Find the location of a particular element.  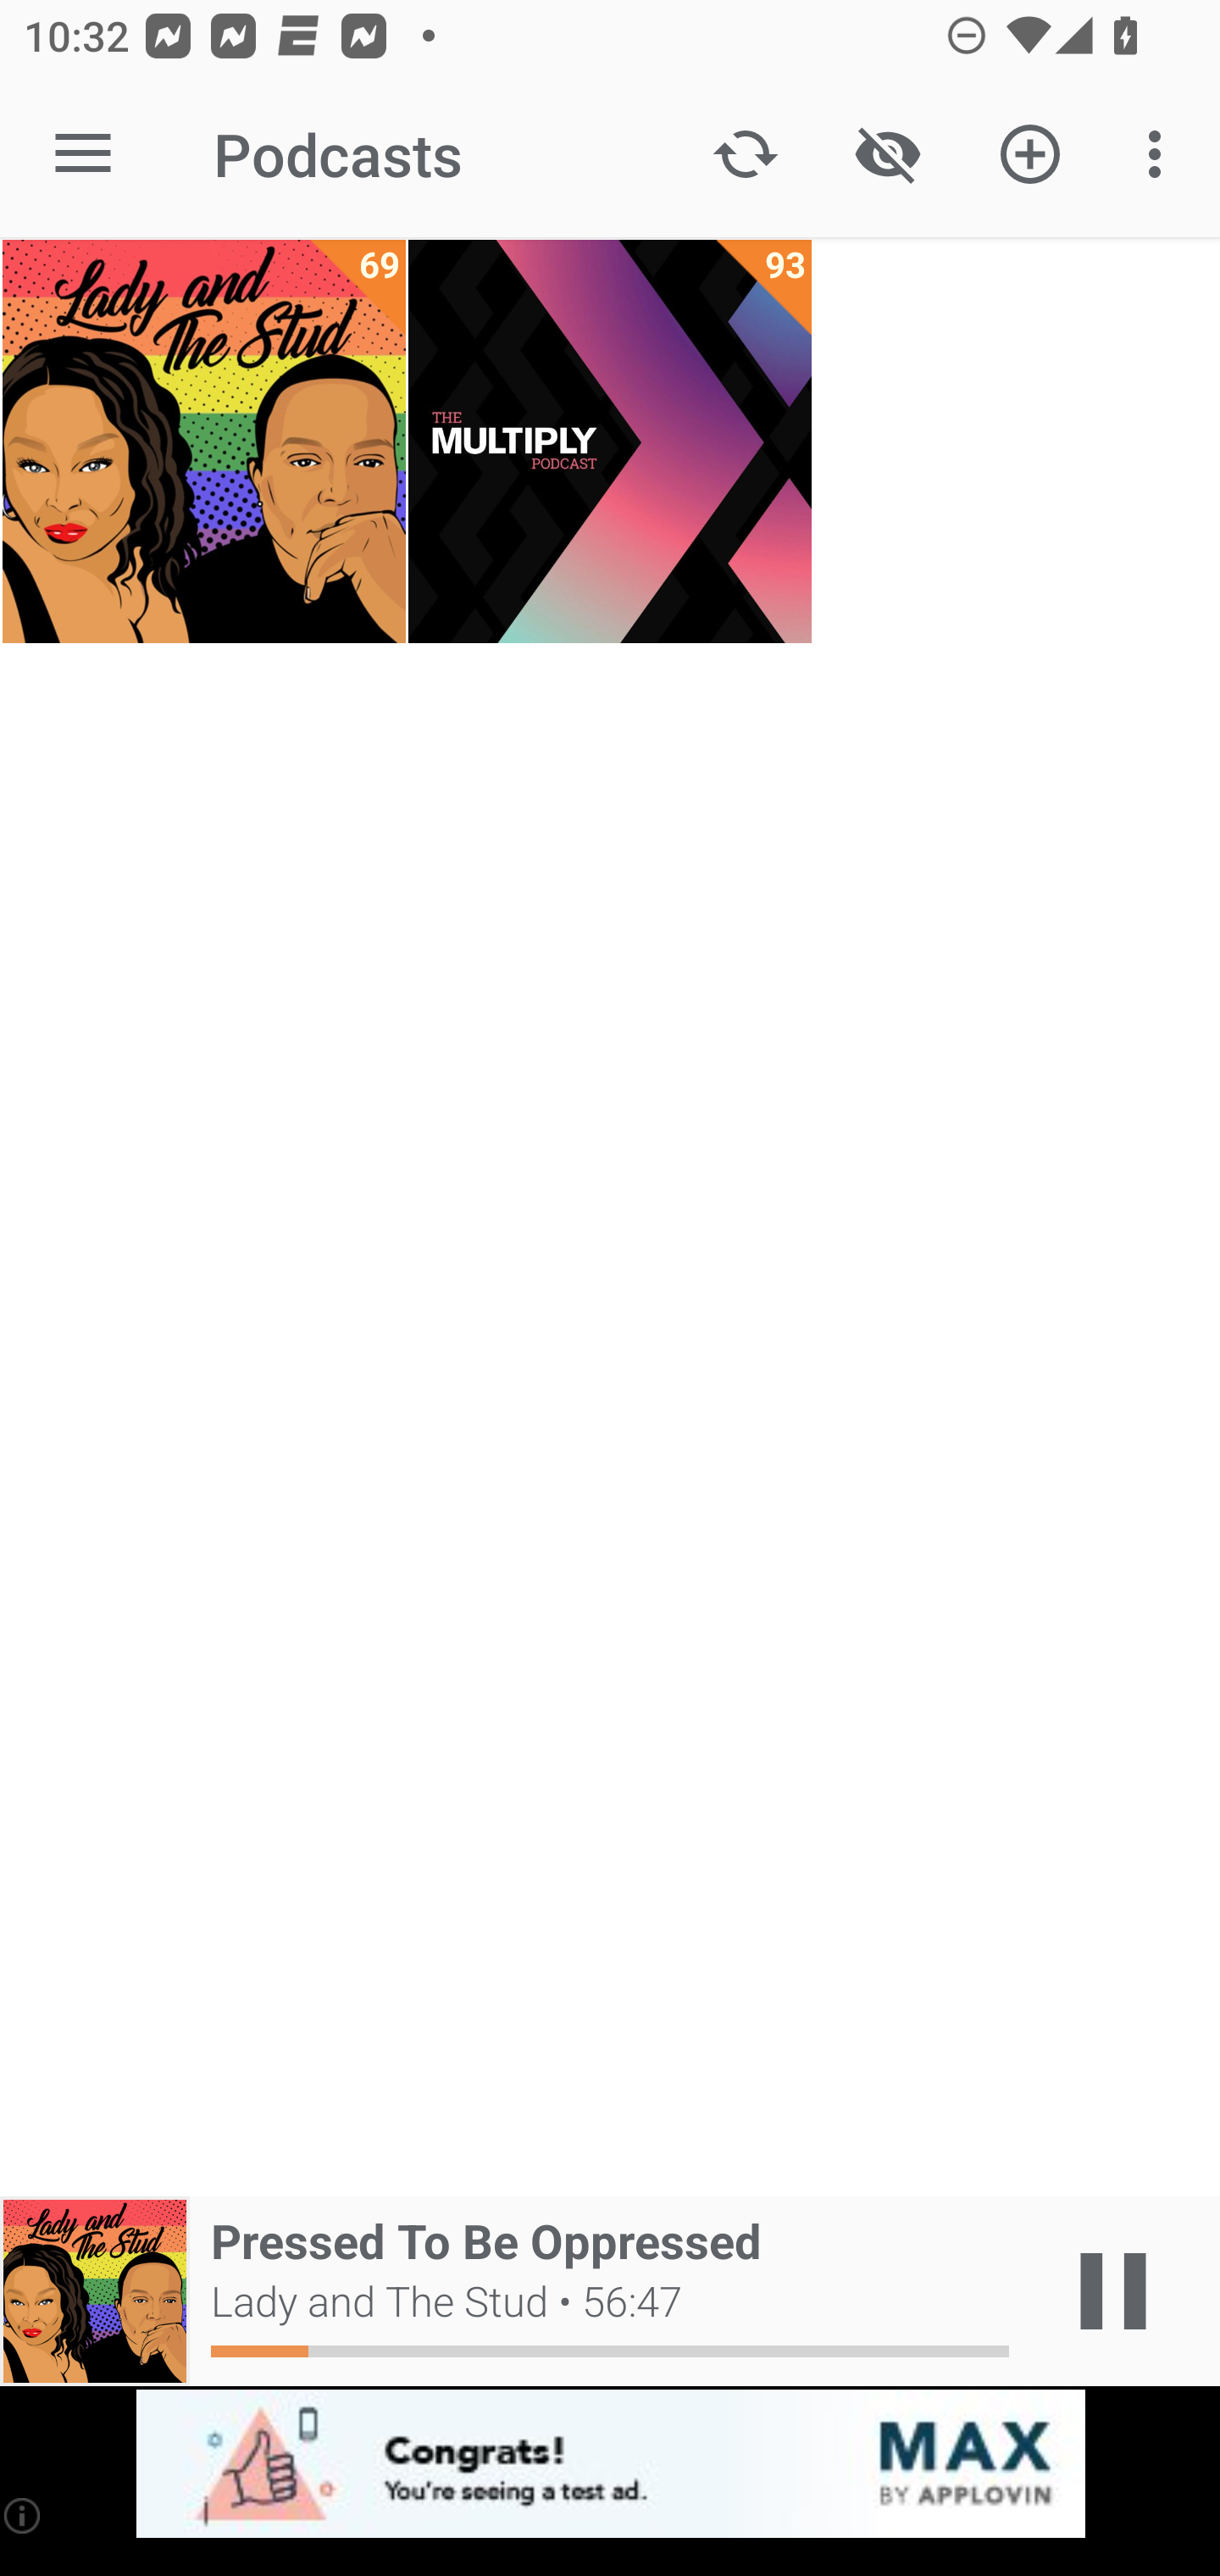

Play / Pause is located at coordinates (1113, 2291).